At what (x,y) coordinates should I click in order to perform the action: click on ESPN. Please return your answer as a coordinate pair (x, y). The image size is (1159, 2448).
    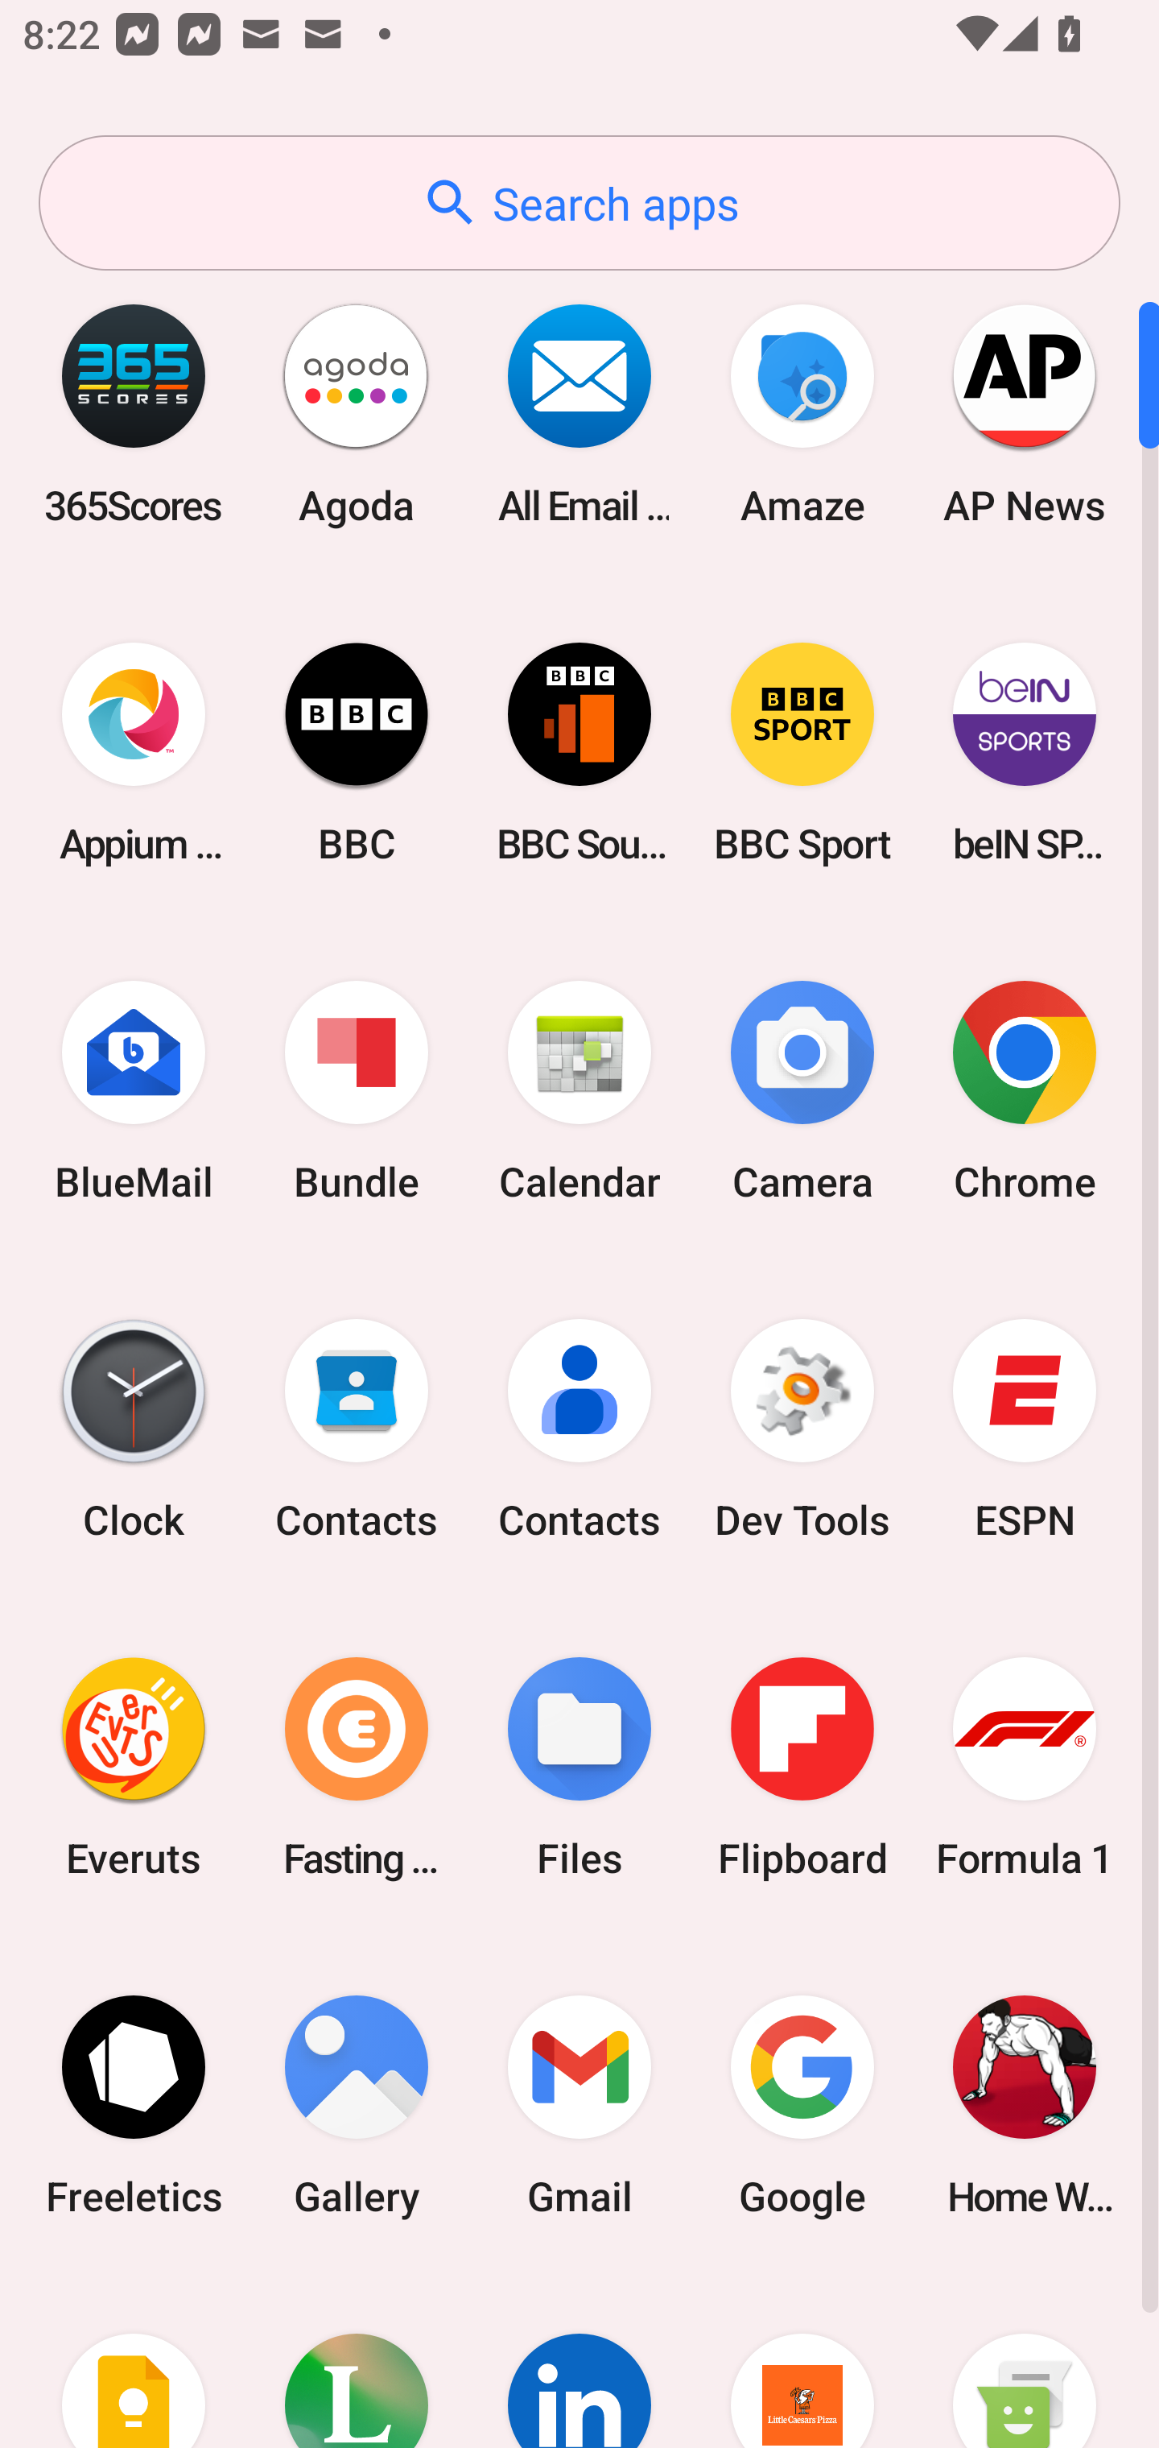
    Looking at the image, I should click on (1025, 1429).